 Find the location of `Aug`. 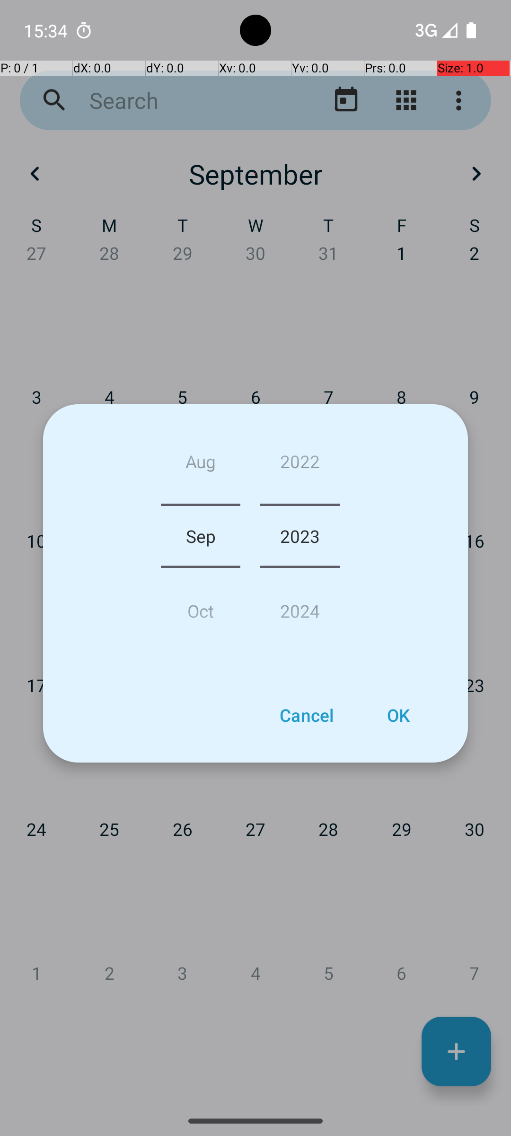

Aug is located at coordinates (201, 465).